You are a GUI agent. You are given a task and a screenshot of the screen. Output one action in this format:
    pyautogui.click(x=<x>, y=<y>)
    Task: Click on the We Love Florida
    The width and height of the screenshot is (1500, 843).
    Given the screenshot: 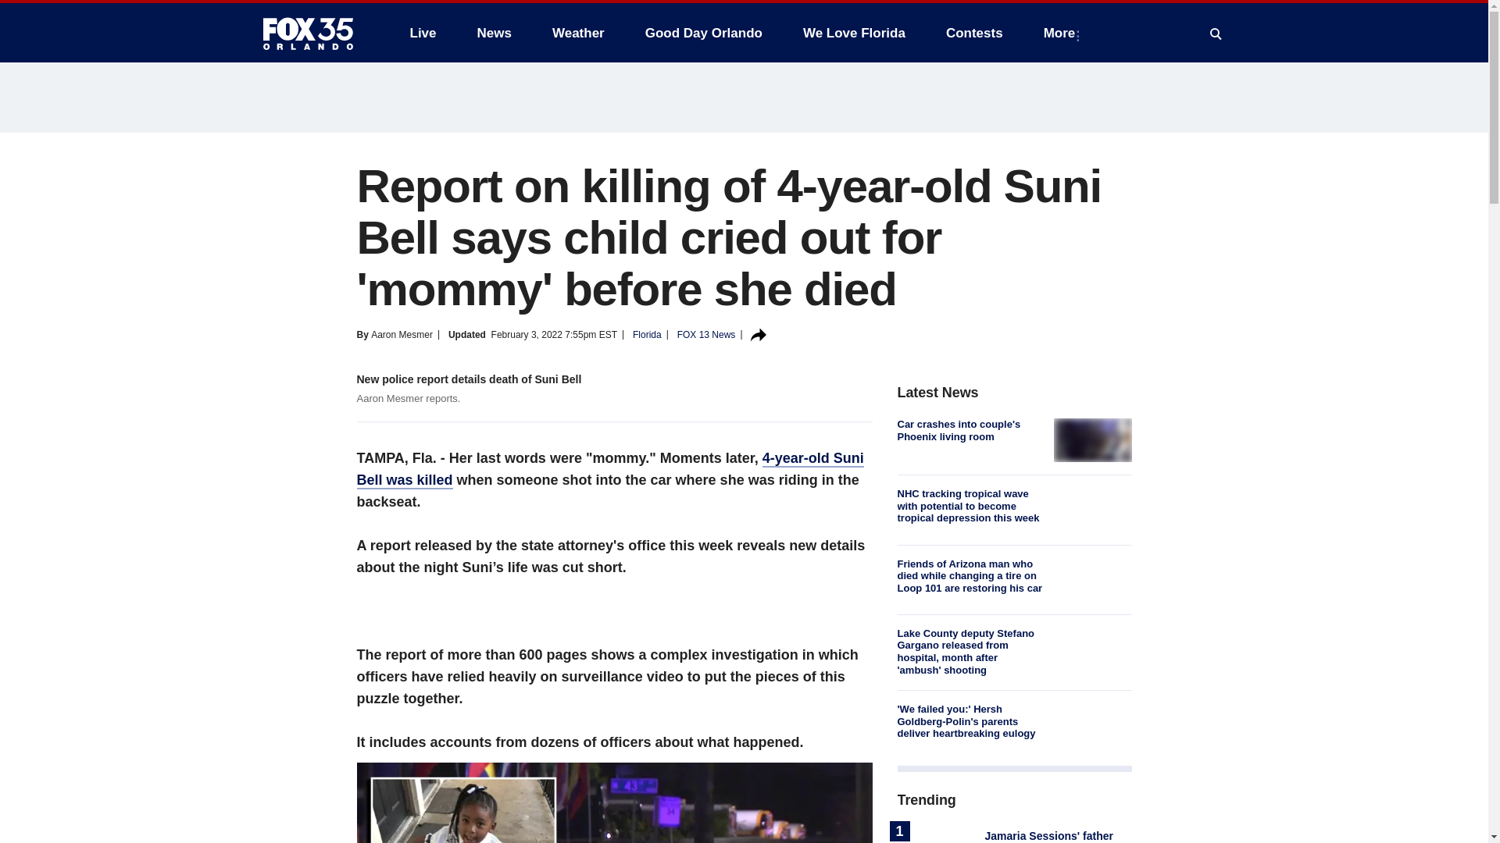 What is the action you would take?
    pyautogui.click(x=854, y=33)
    